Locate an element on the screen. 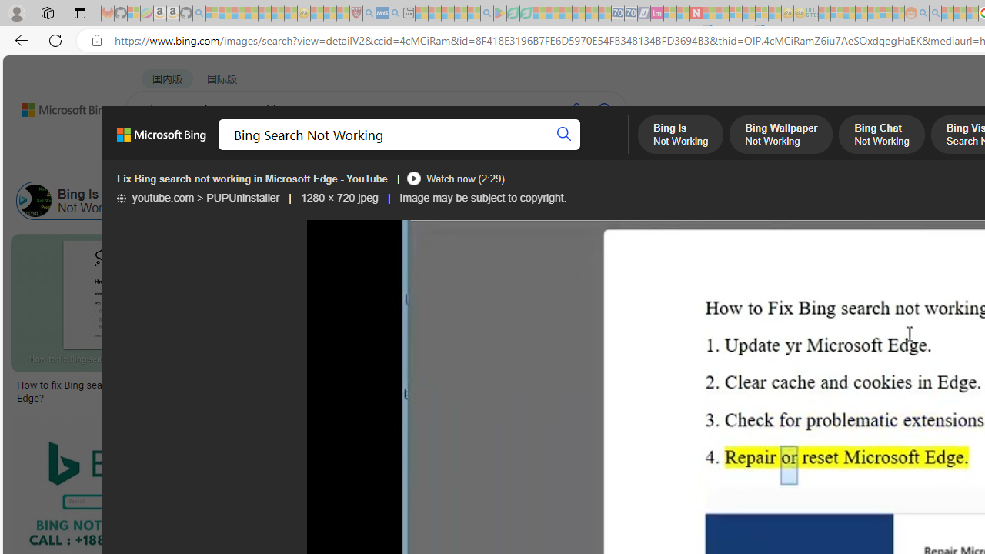 The width and height of the screenshot is (985, 554). youtube.com>PUPUninstaller is located at coordinates (198, 198).